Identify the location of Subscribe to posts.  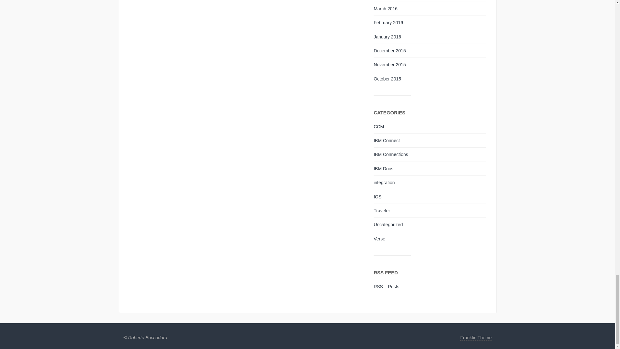
(386, 287).